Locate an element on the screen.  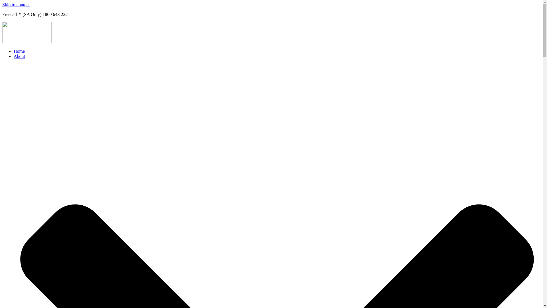
Skip to content is located at coordinates (16, 5).